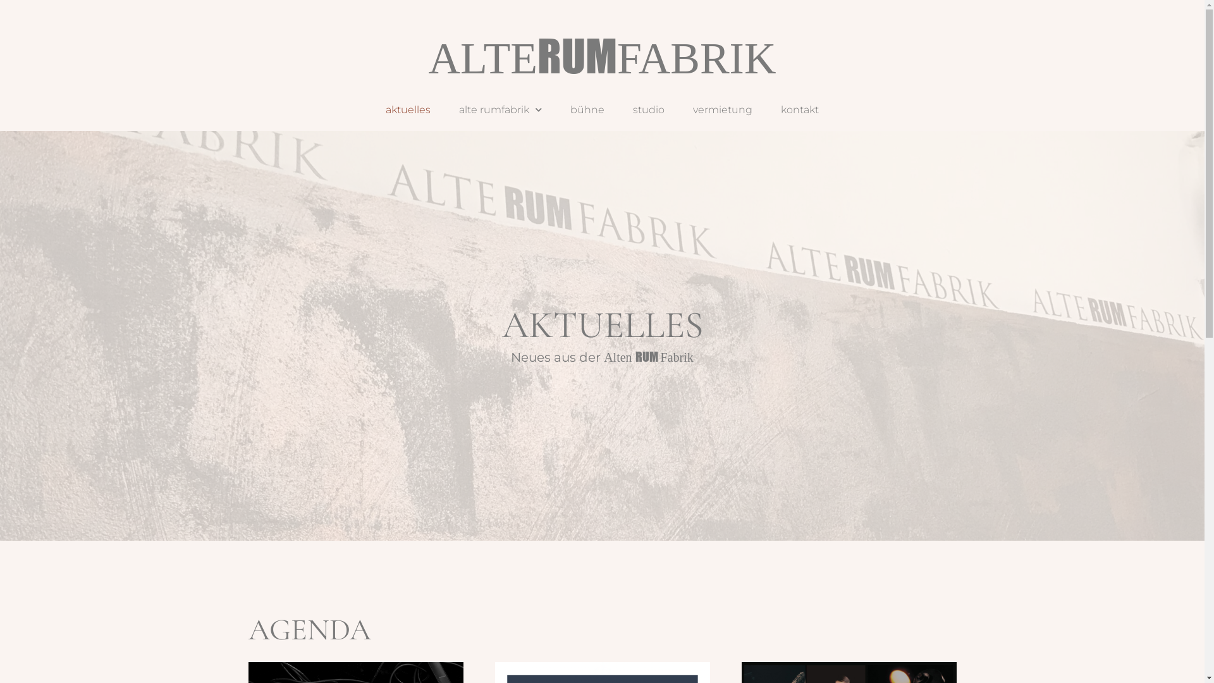 The image size is (1214, 683). Describe the element at coordinates (501, 110) in the screenshot. I see `alte rumfabrik` at that location.